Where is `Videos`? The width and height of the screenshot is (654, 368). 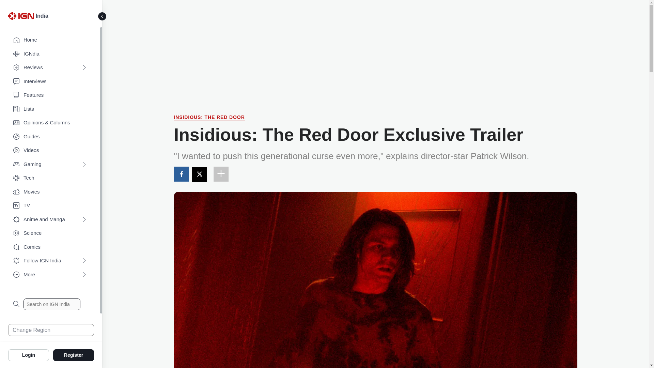 Videos is located at coordinates (50, 151).